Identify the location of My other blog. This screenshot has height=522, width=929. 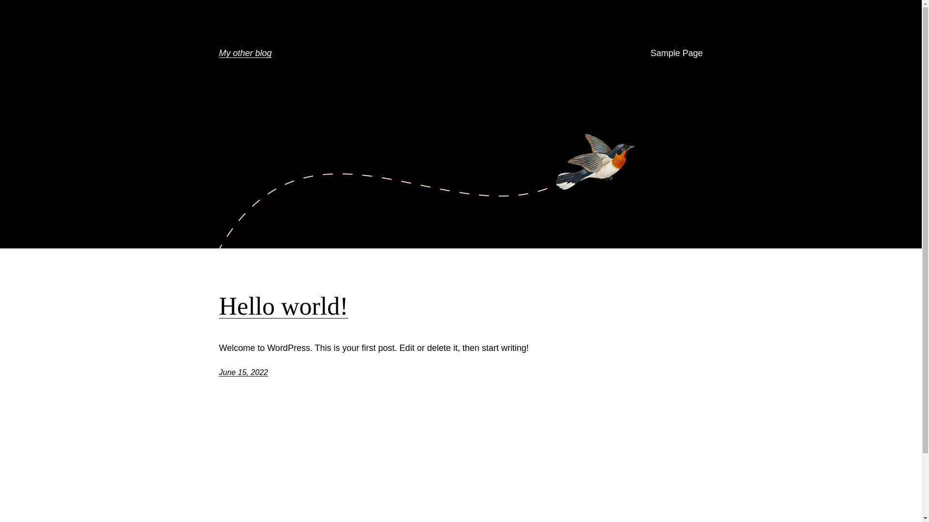
(245, 53).